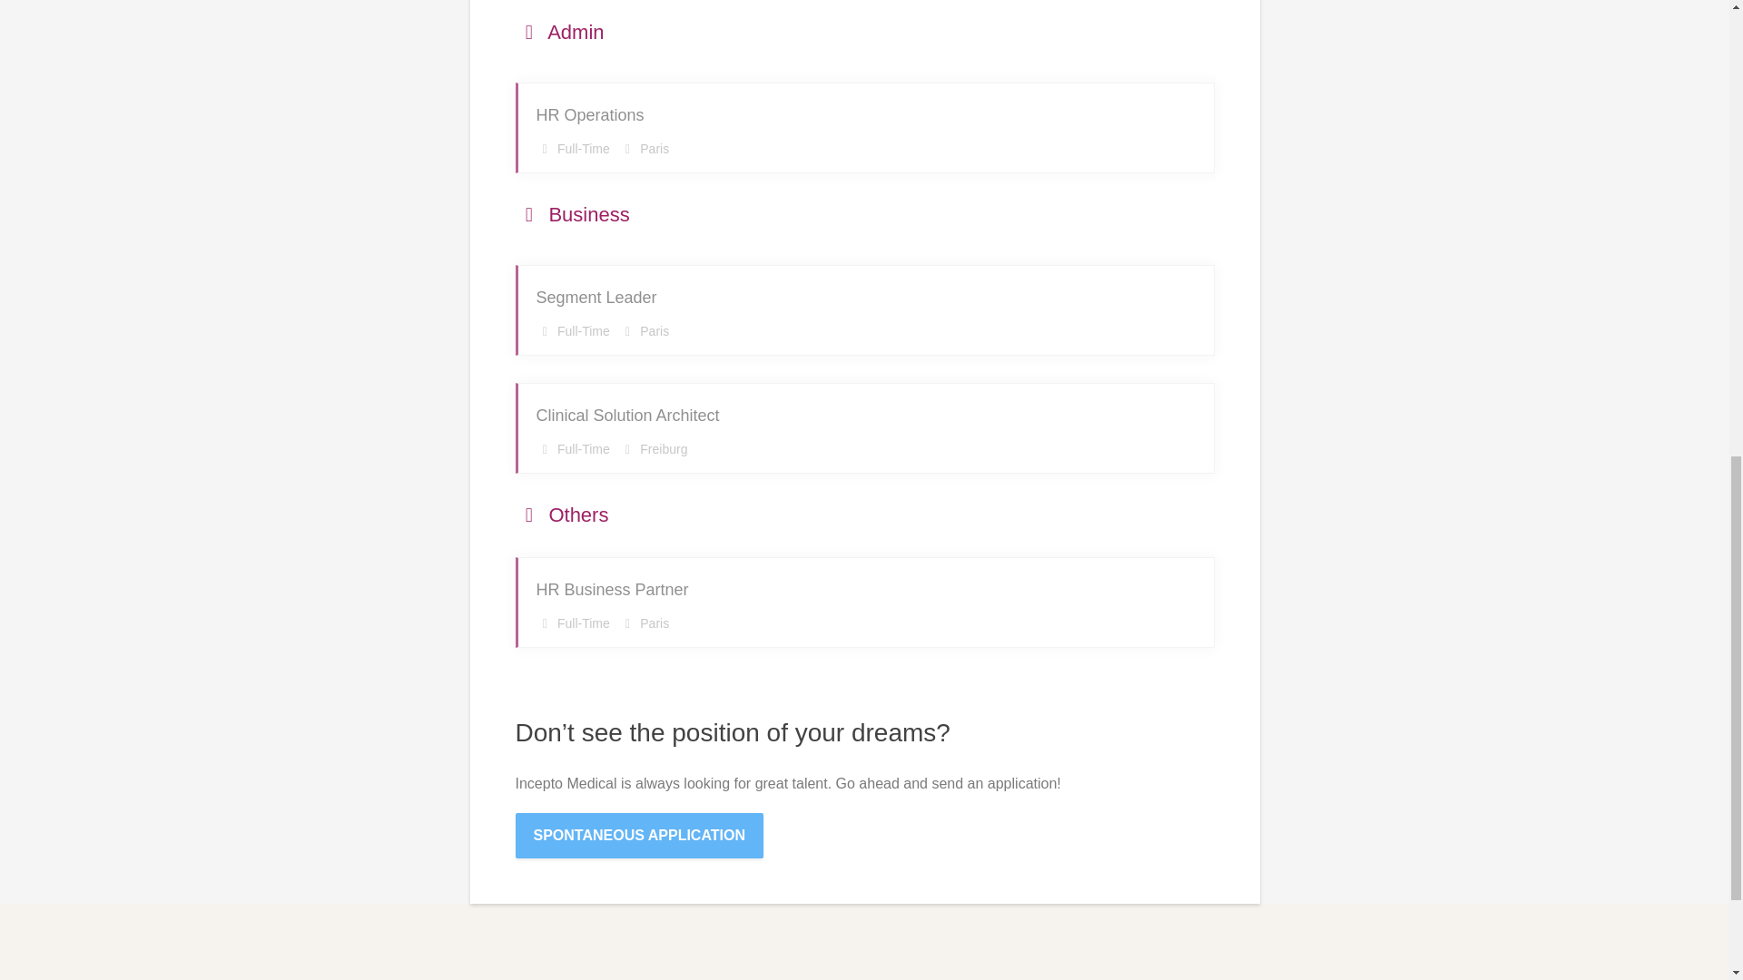 The height and width of the screenshot is (980, 1743). I want to click on Business, so click(560, 33).